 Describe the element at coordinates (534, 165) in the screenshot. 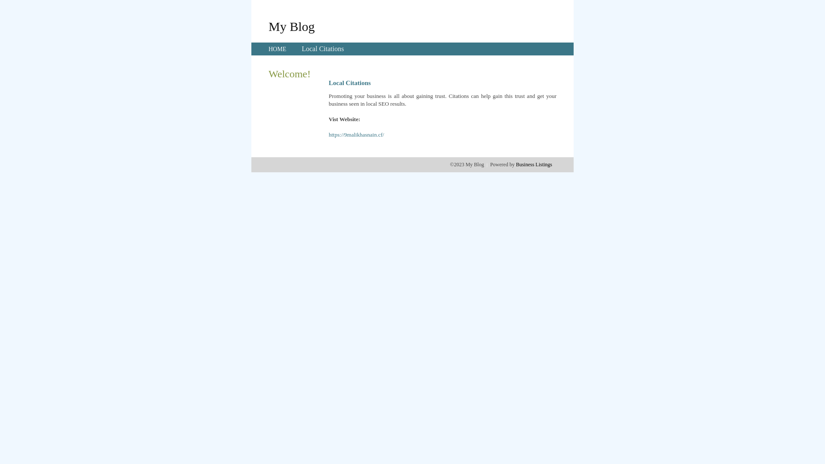

I see `Business Listings` at that location.